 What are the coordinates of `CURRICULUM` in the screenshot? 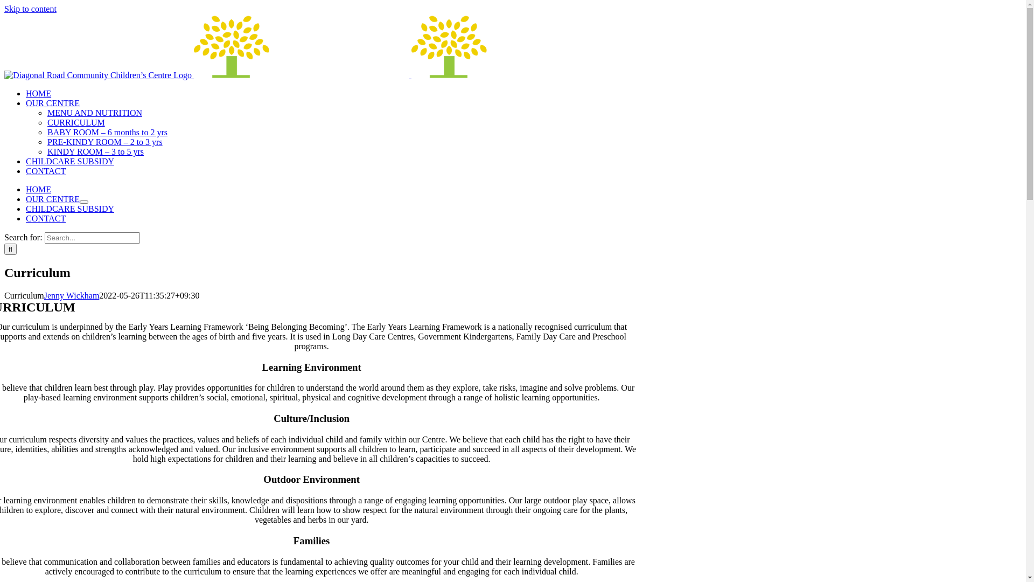 It's located at (76, 123).